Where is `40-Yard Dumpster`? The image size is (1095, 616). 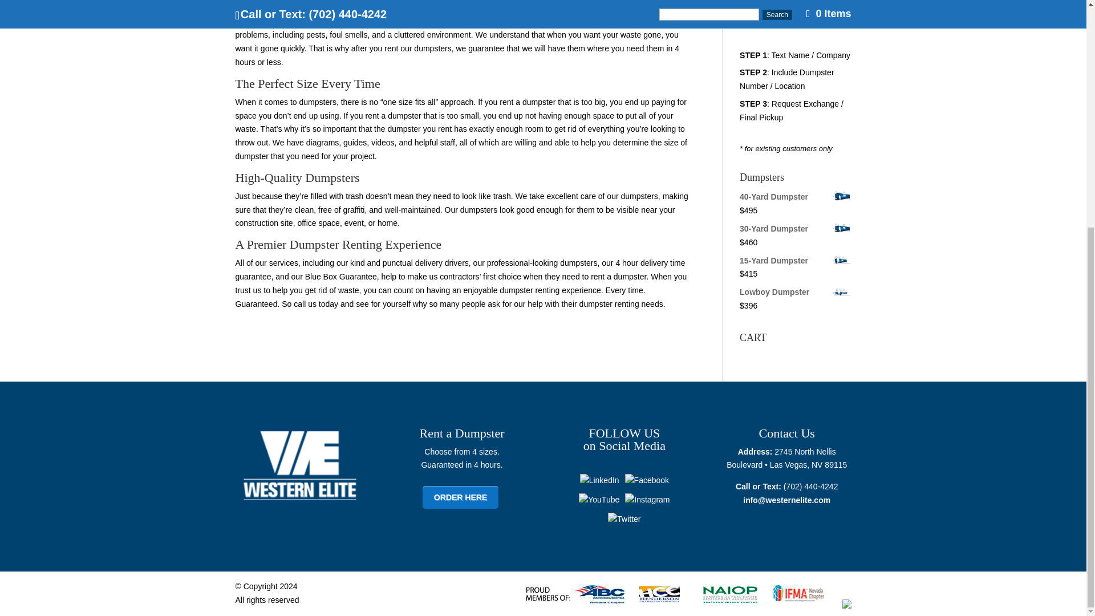
40-Yard Dumpster is located at coordinates (795, 197).